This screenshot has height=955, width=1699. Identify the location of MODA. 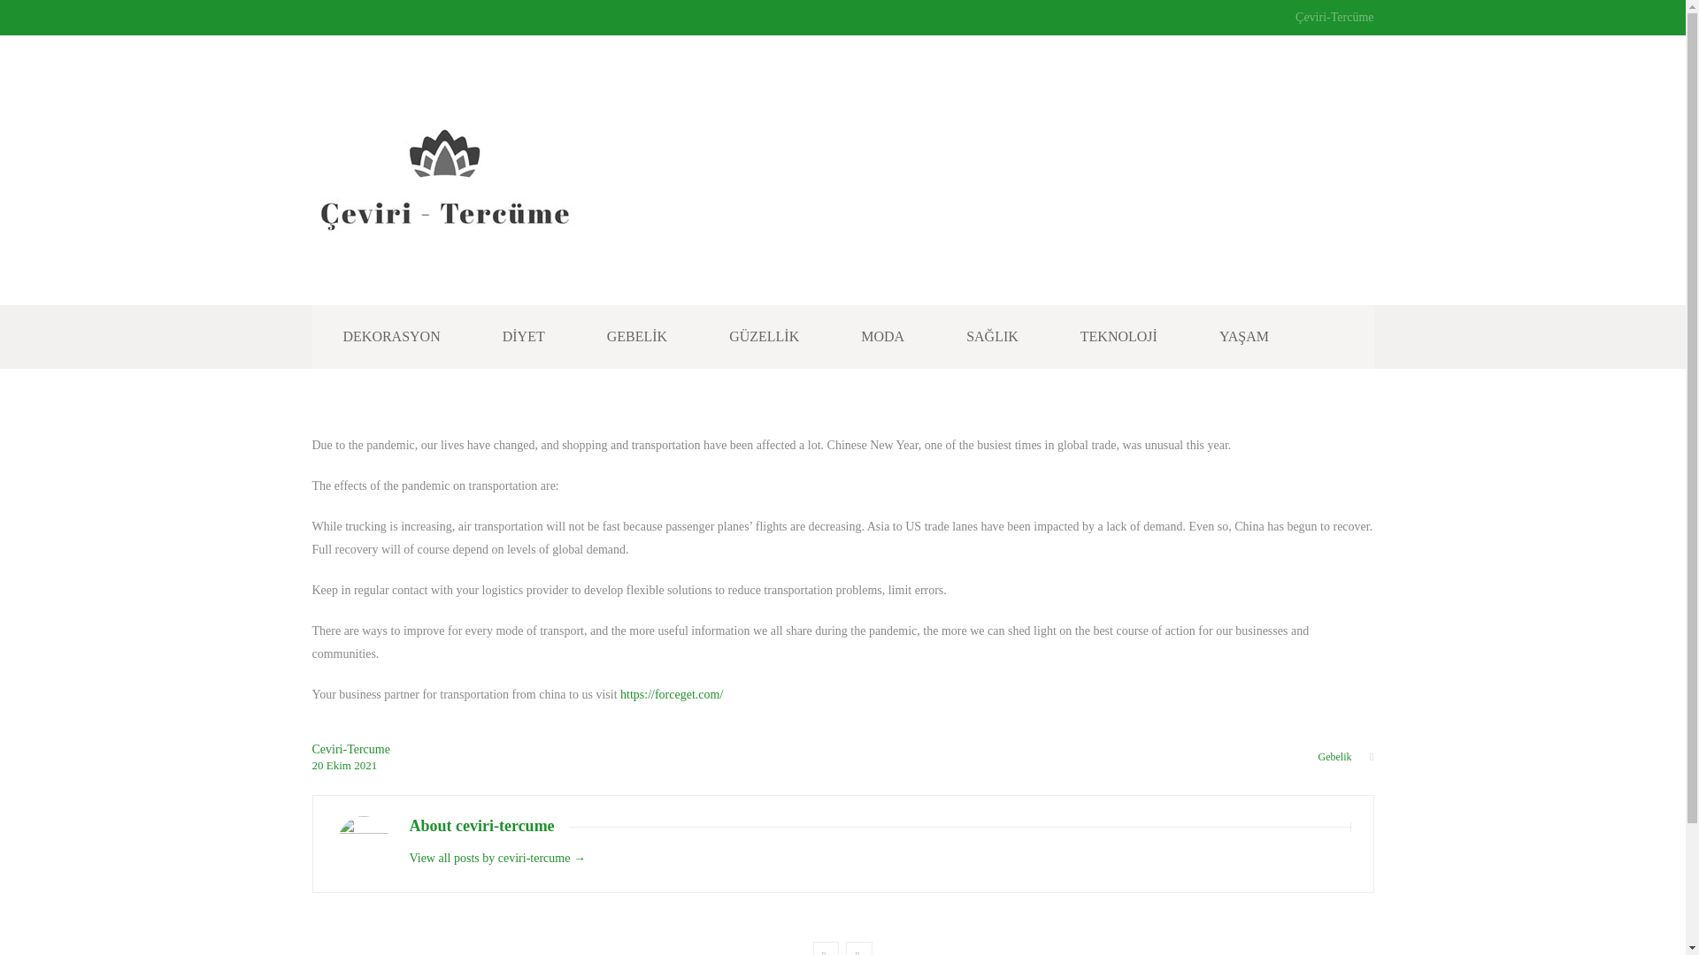
(883, 336).